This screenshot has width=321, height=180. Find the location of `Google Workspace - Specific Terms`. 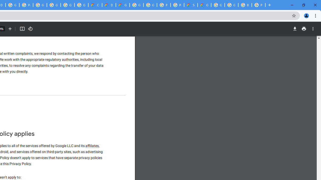

Google Workspace - Specific Terms is located at coordinates (81, 5).